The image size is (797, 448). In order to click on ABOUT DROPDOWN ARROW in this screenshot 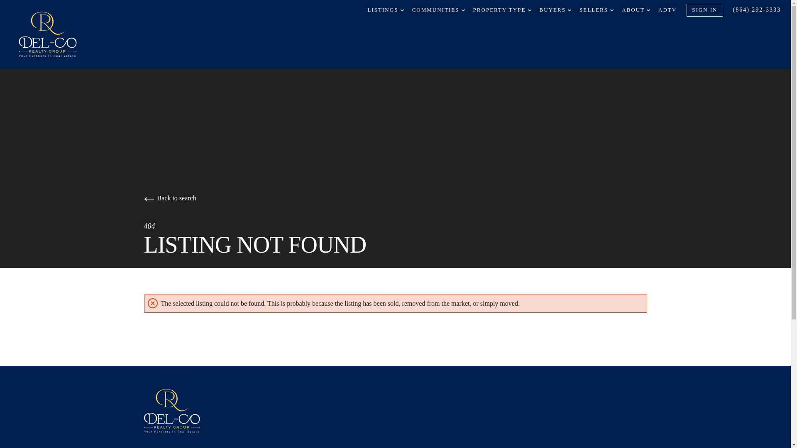, I will do `click(636, 10)`.